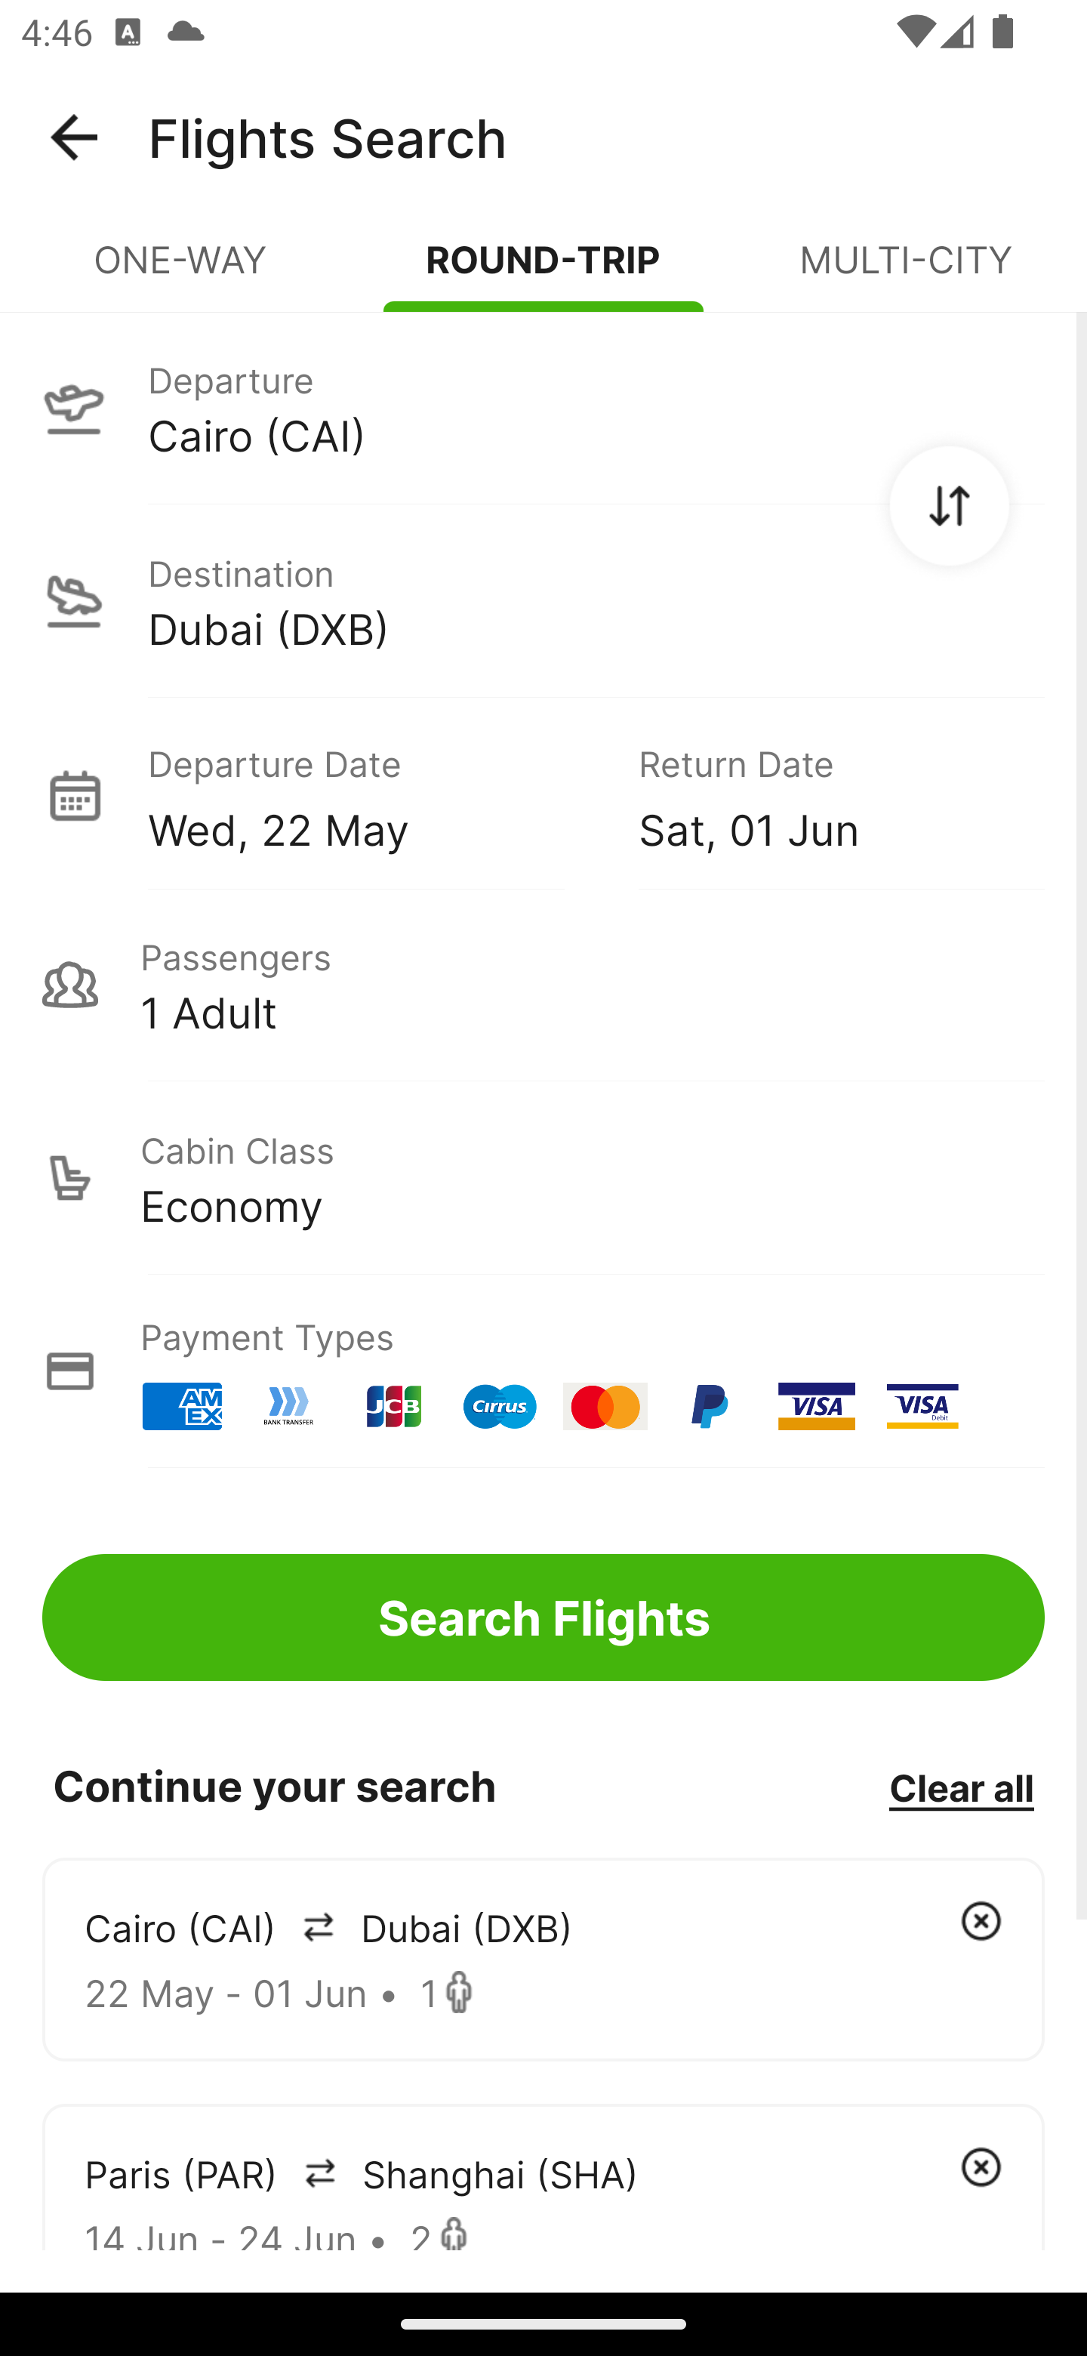  Describe the element at coordinates (543, 1617) in the screenshot. I see `Search Flights` at that location.